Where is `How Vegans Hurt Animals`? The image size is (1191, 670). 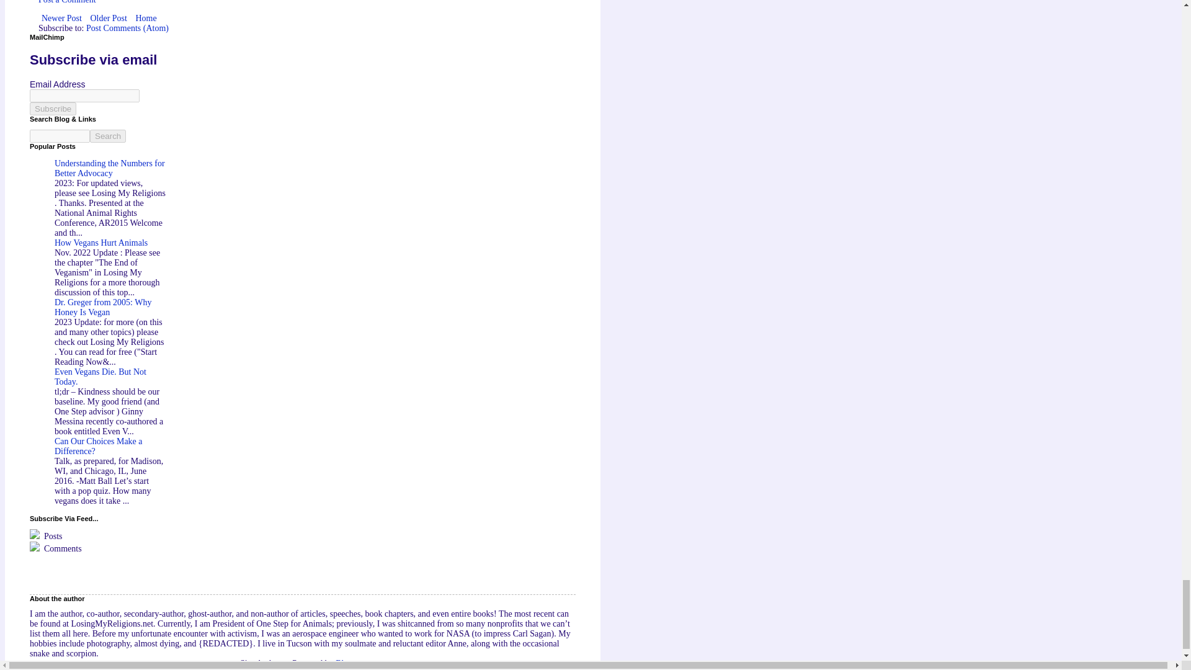
How Vegans Hurt Animals is located at coordinates (101, 243).